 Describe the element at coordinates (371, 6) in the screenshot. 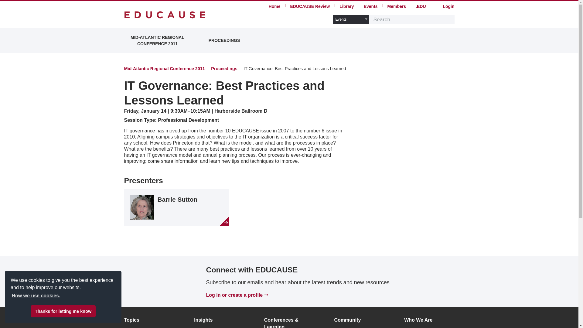

I see `Events` at that location.